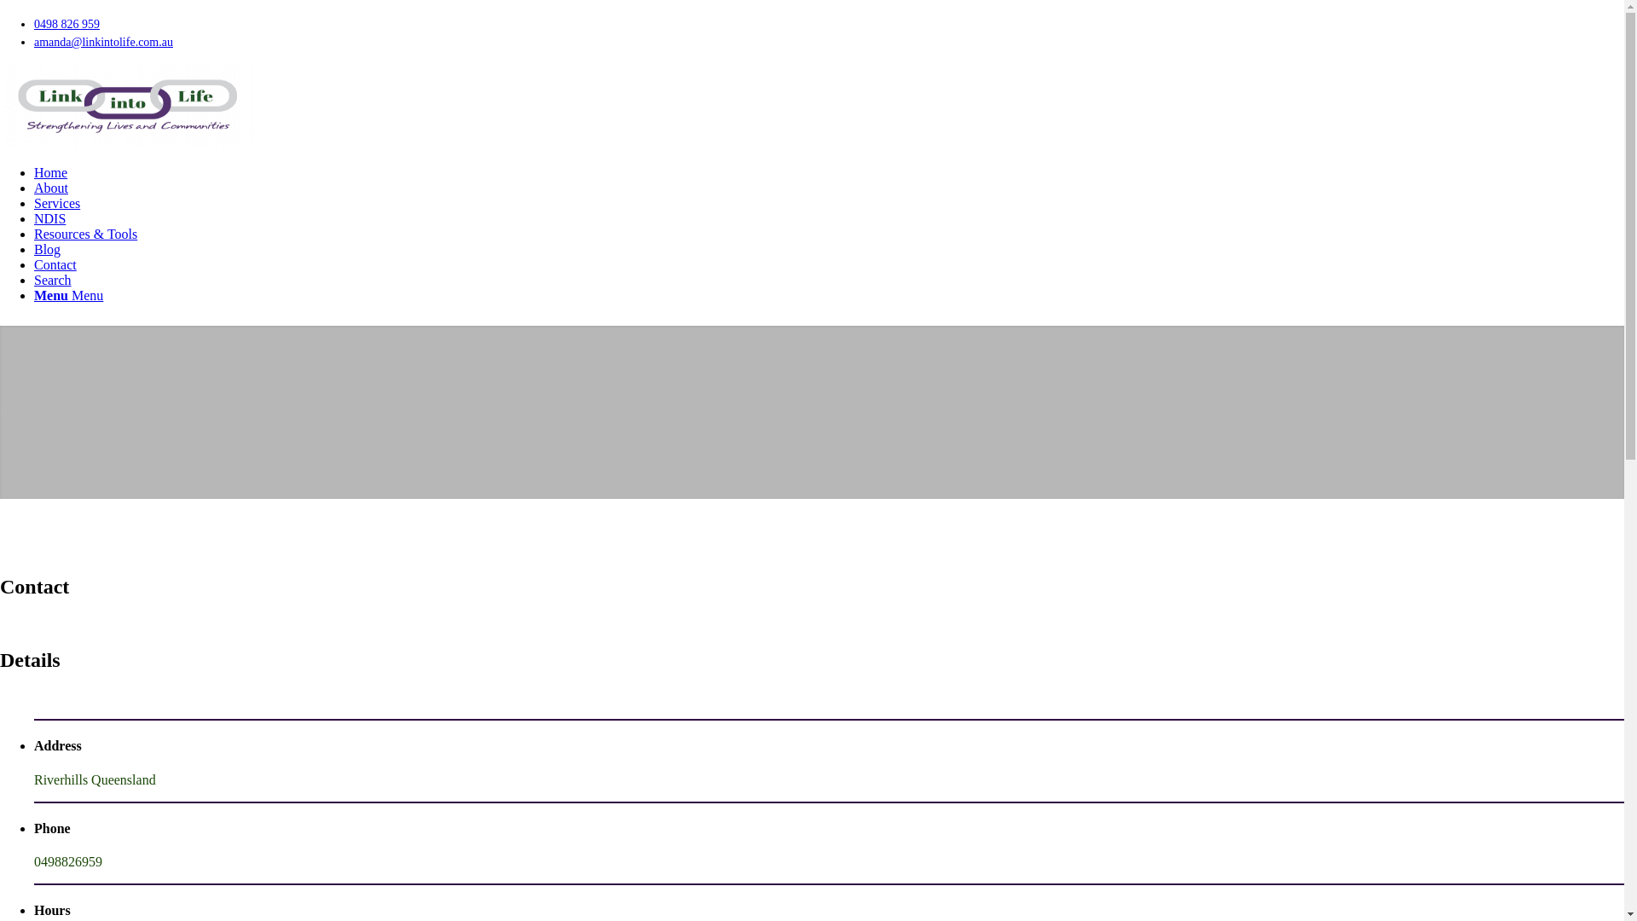  What do you see at coordinates (49, 218) in the screenshot?
I see `NDIS` at bounding box center [49, 218].